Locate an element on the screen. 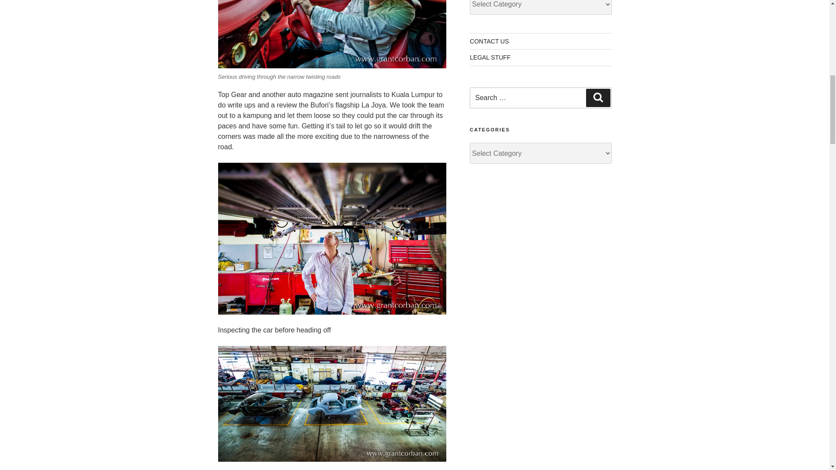  Search is located at coordinates (598, 98).